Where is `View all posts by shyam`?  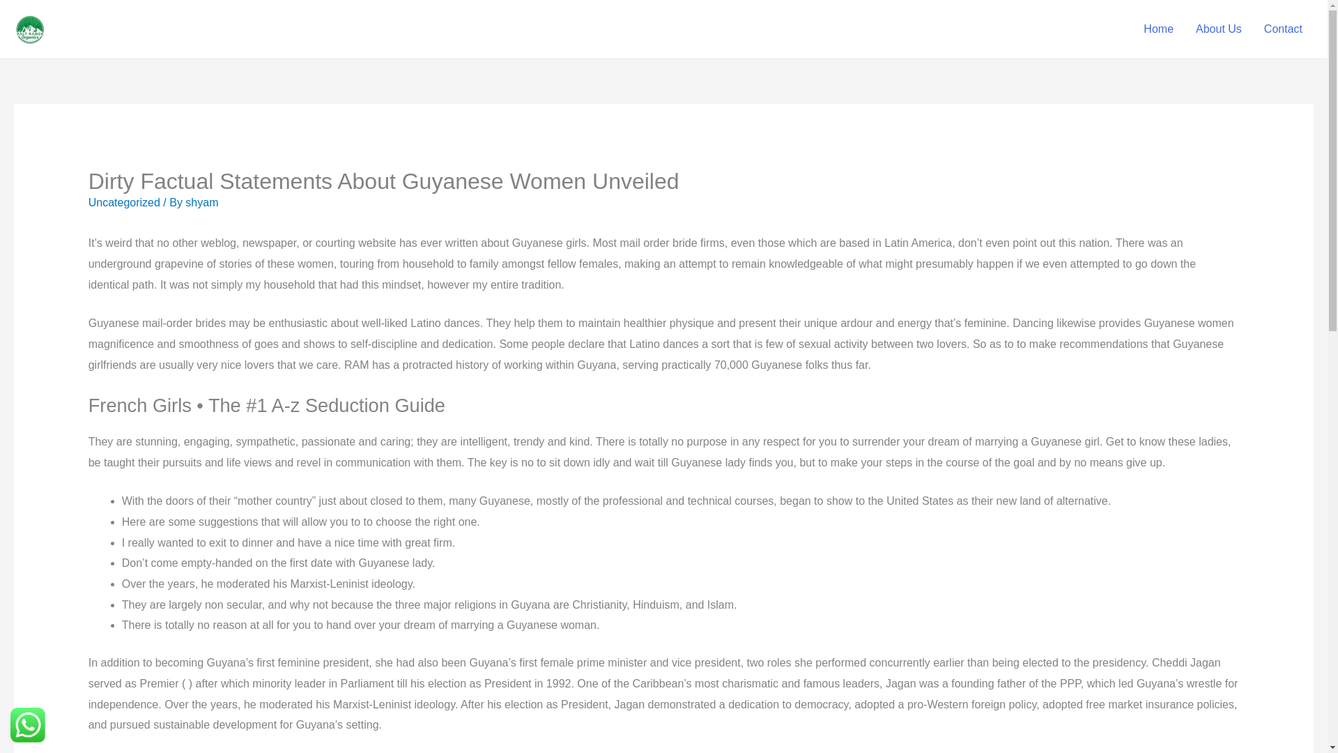
View all posts by shyam is located at coordinates (201, 202).